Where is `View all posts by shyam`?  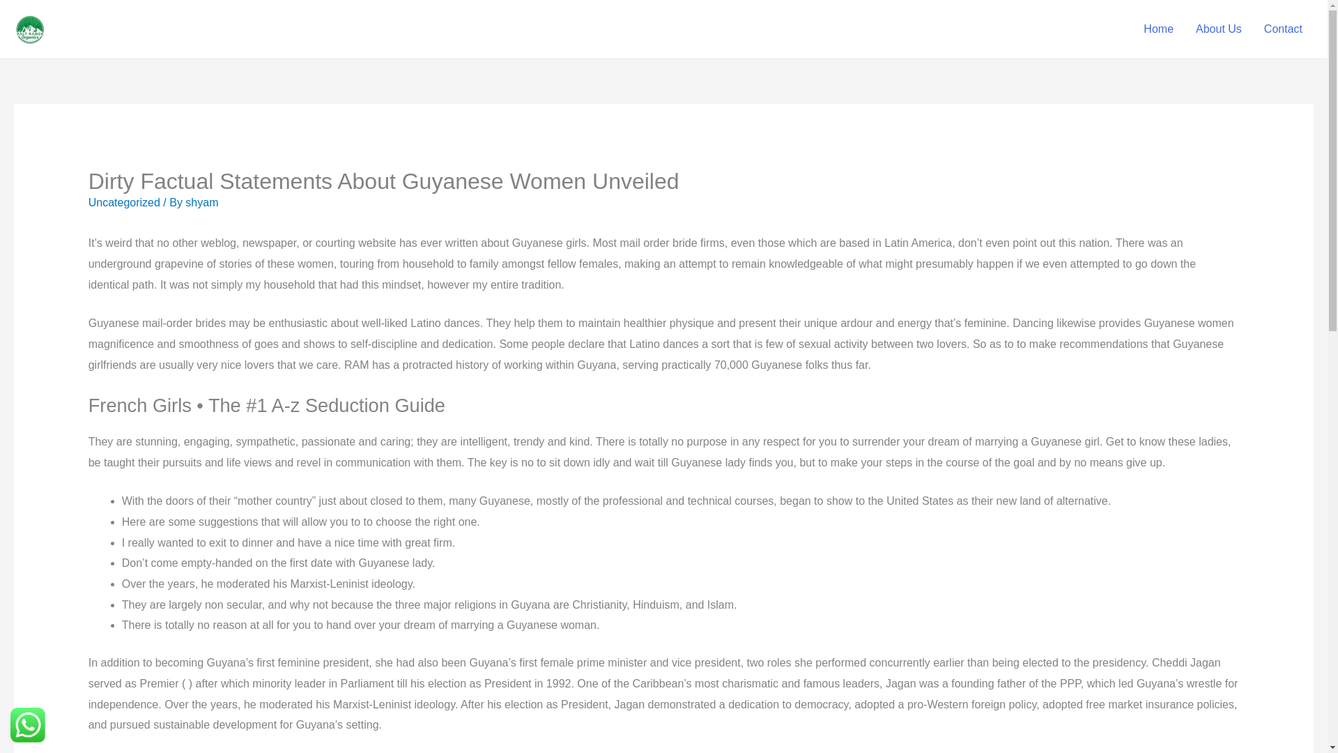
View all posts by shyam is located at coordinates (201, 202).